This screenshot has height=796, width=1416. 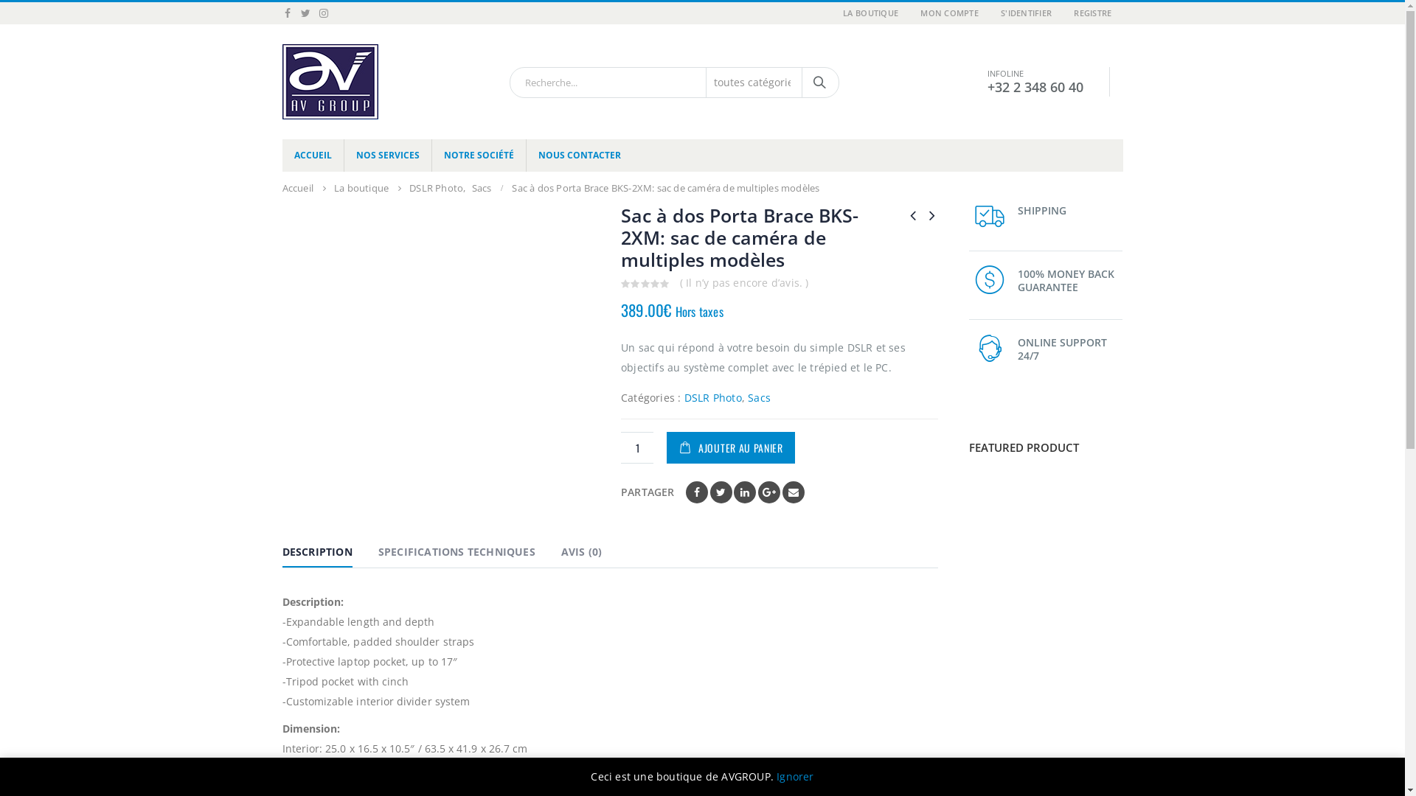 What do you see at coordinates (819, 83) in the screenshot?
I see `Chercher` at bounding box center [819, 83].